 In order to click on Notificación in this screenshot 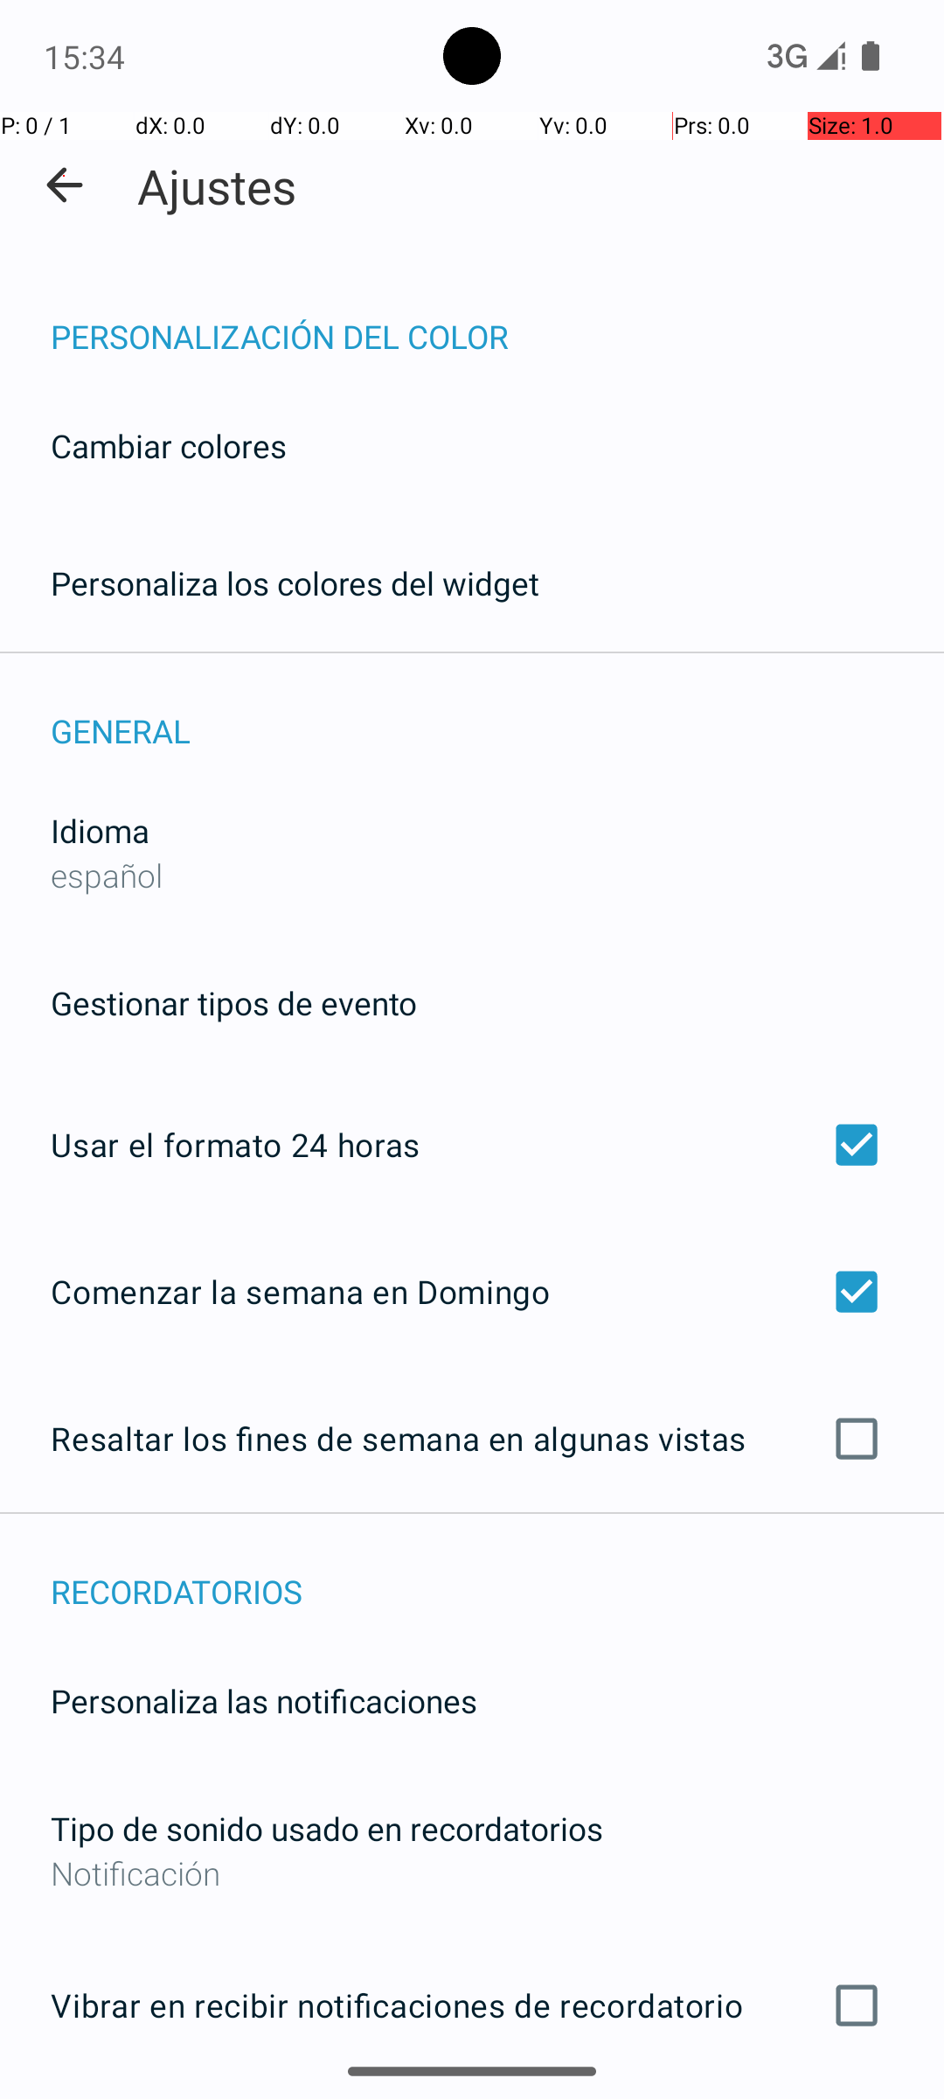, I will do `click(472, 1873)`.